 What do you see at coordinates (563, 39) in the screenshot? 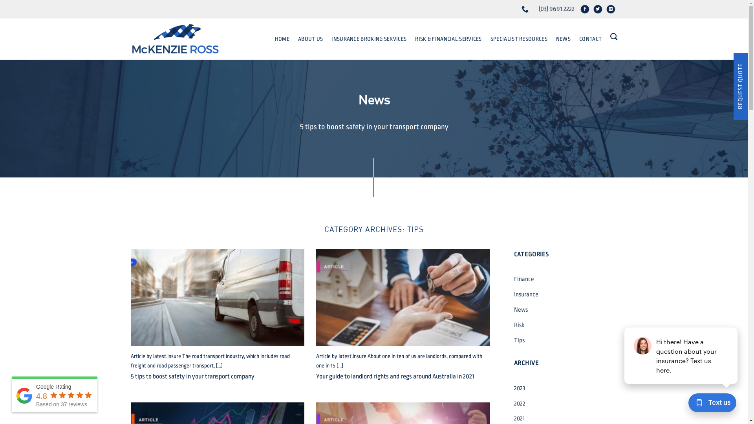
I see `NEWS` at bounding box center [563, 39].